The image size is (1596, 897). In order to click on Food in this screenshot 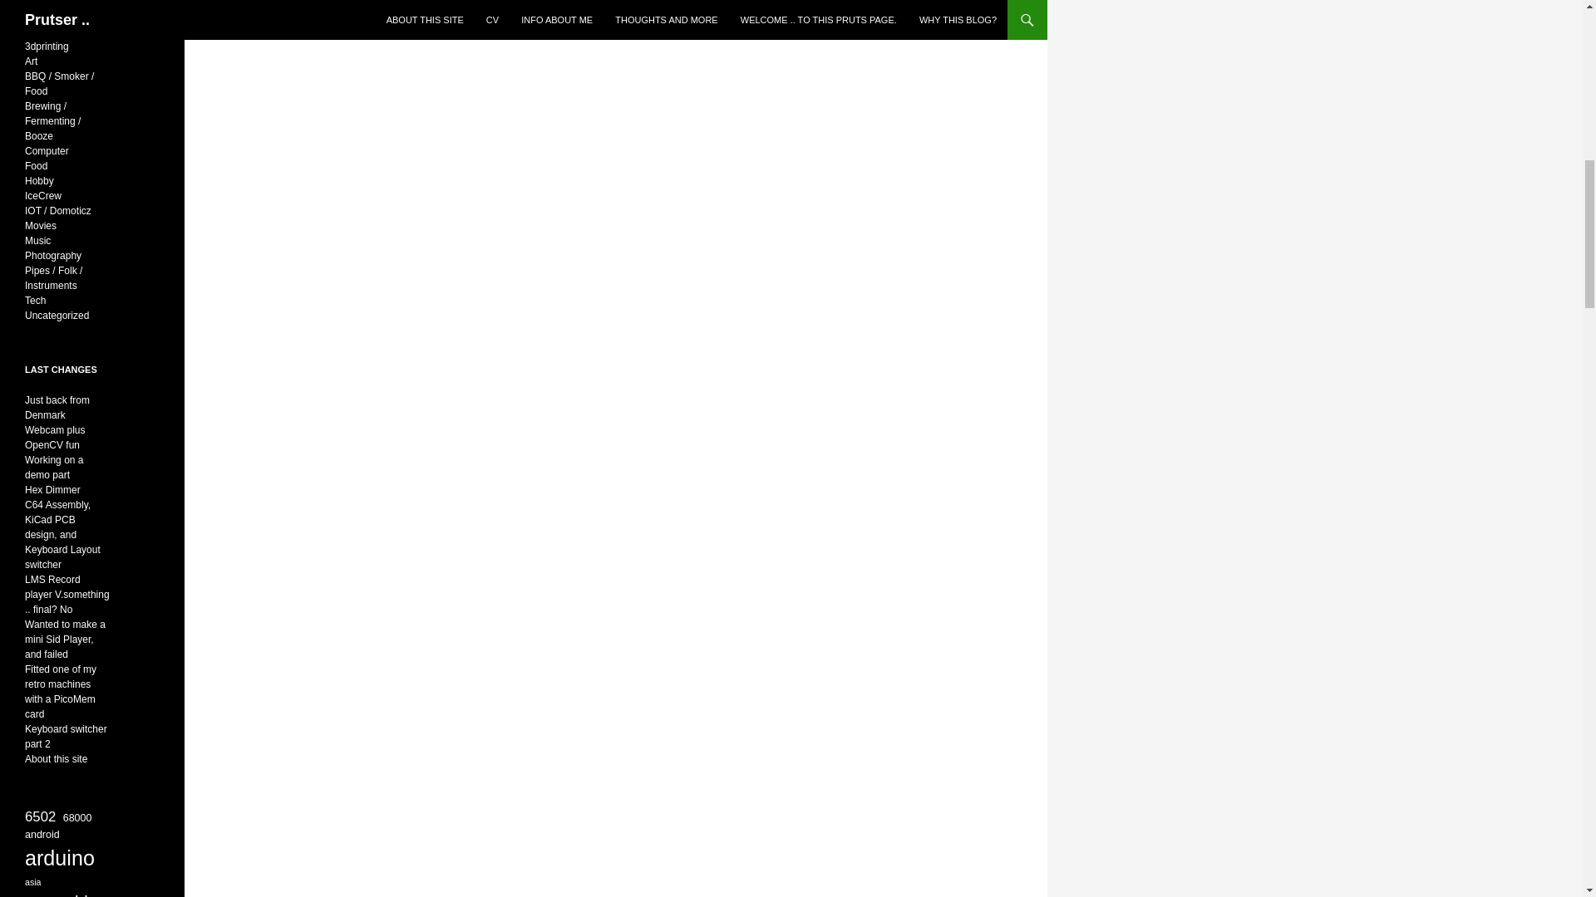, I will do `click(37, 166)`.